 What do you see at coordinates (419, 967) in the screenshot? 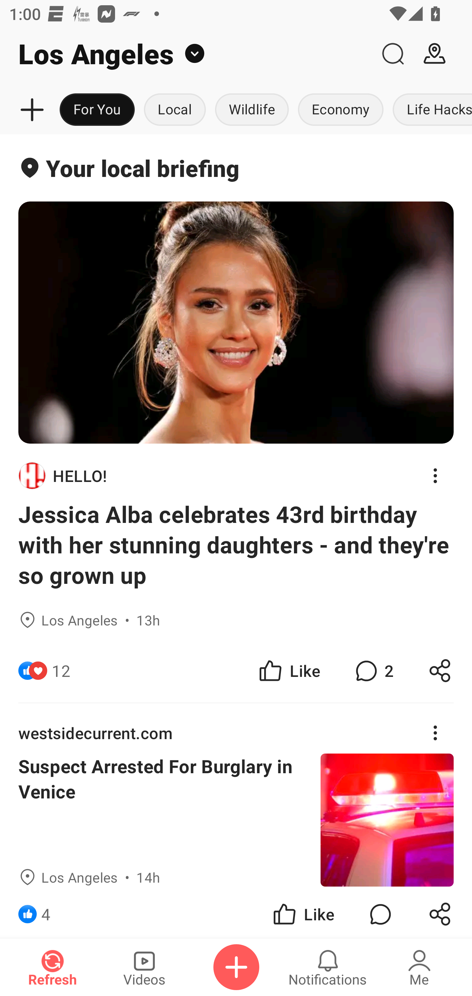
I see `Me` at bounding box center [419, 967].